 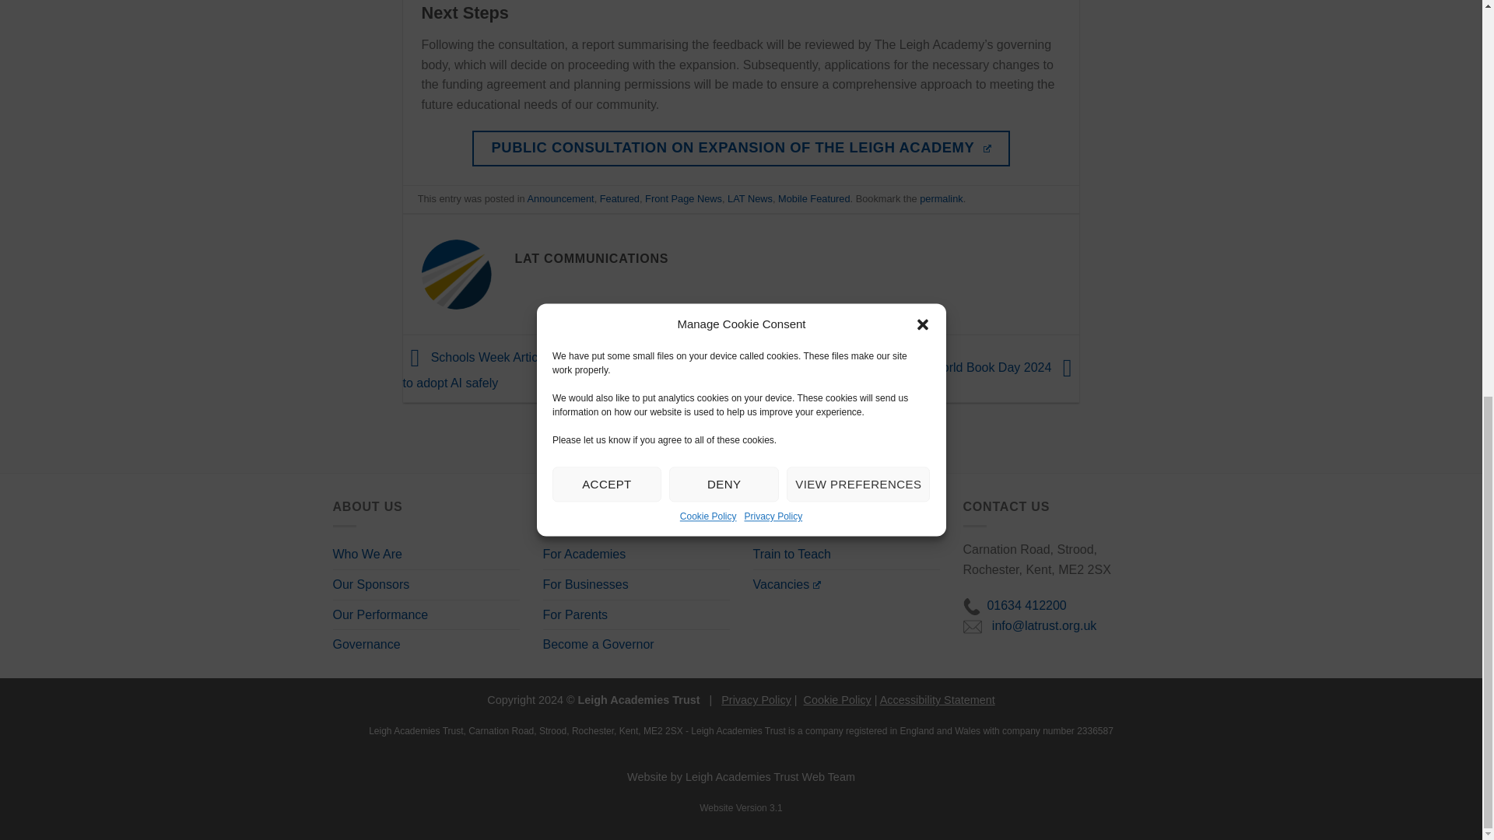 What do you see at coordinates (941, 199) in the screenshot?
I see `permalink` at bounding box center [941, 199].